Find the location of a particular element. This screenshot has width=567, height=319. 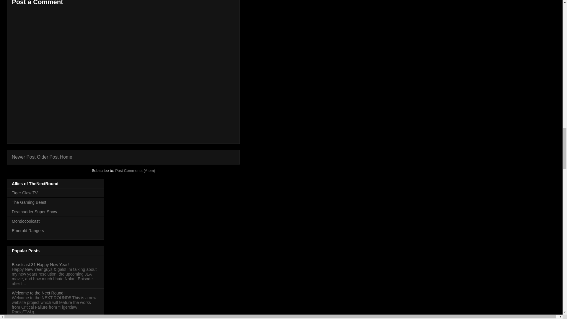

Newer Post is located at coordinates (24, 157).